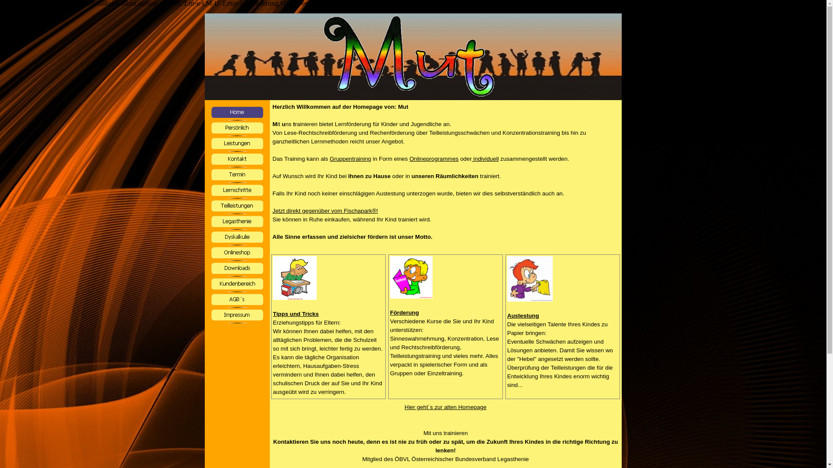 This screenshot has height=468, width=833. What do you see at coordinates (485, 159) in the screenshot?
I see `individuell` at bounding box center [485, 159].